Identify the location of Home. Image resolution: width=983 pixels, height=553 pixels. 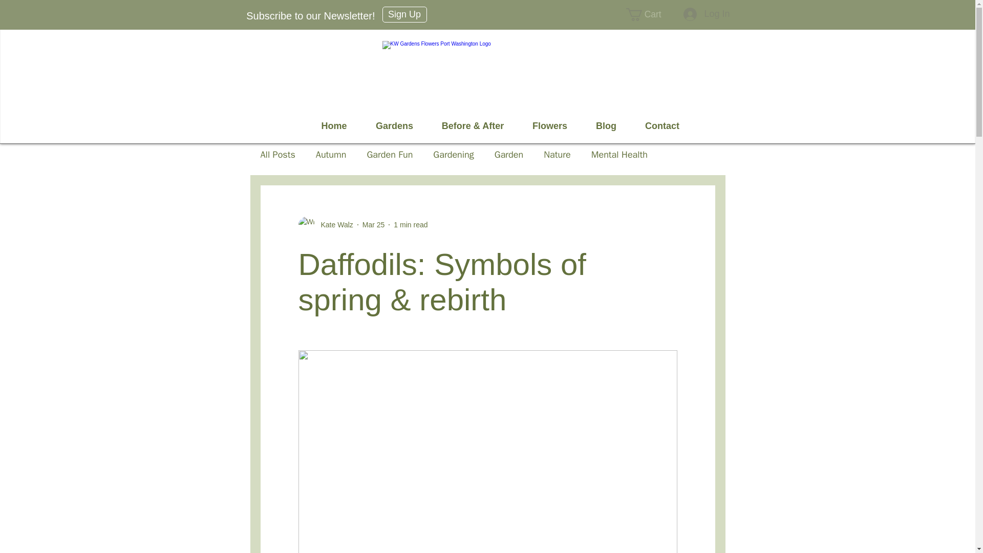
(334, 125).